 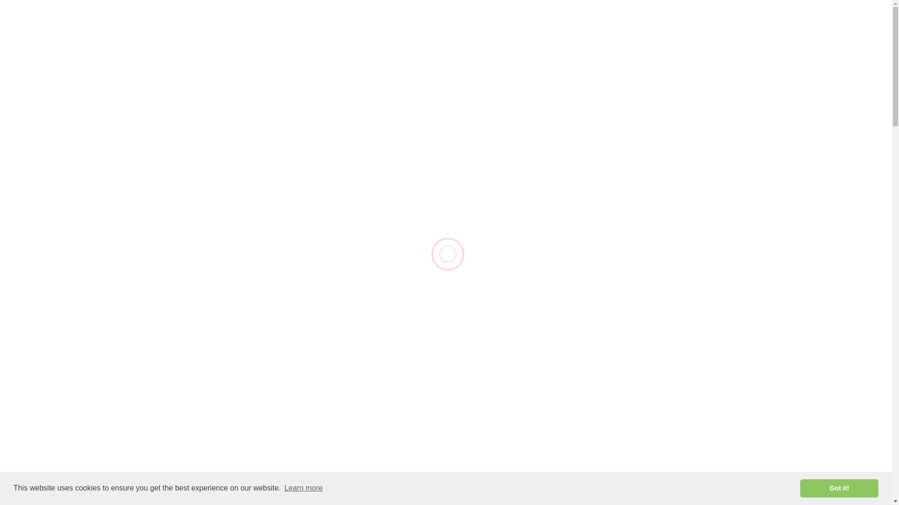 What do you see at coordinates (699, 362) in the screenshot?
I see `Search` at bounding box center [699, 362].